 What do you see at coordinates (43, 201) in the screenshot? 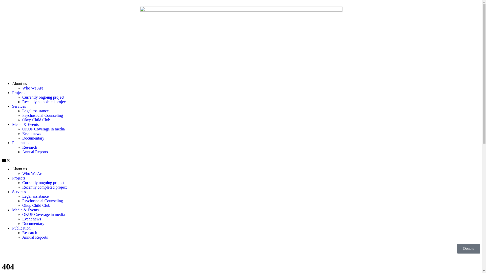
I see `Psychosocial Counseling` at bounding box center [43, 201].